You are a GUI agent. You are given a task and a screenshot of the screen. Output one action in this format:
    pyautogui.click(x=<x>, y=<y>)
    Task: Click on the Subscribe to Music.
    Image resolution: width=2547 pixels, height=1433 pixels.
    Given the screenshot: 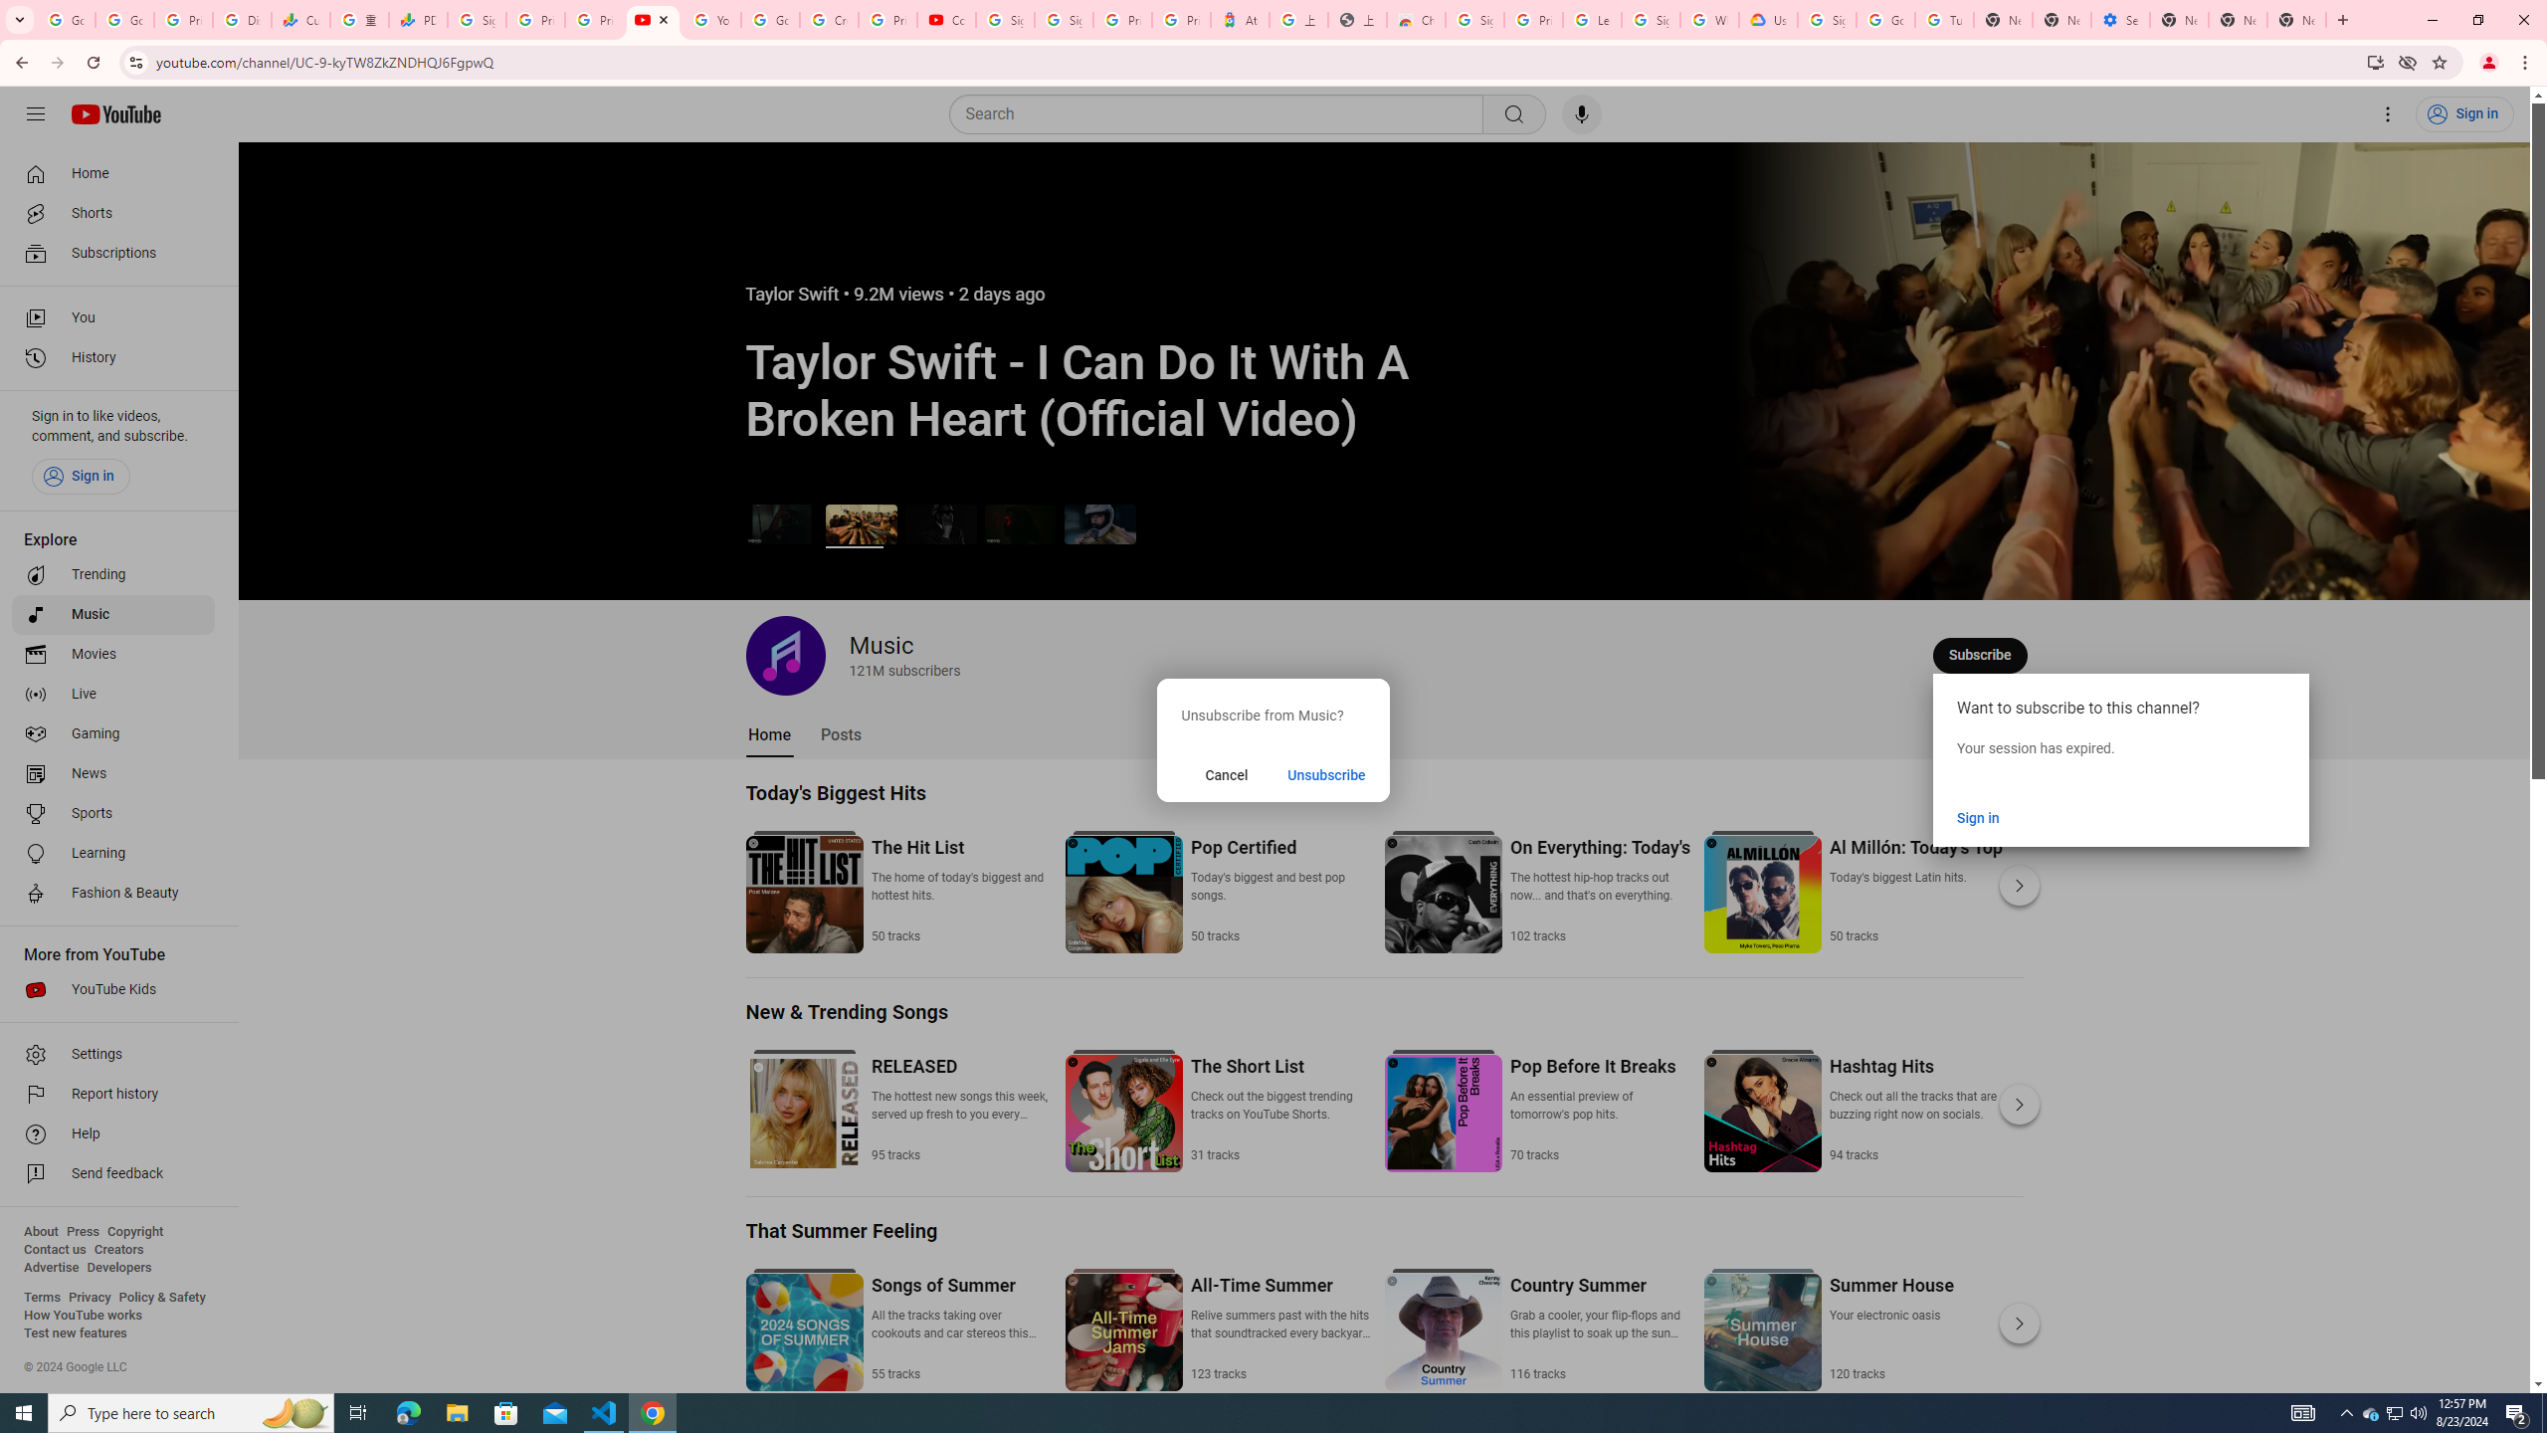 What is the action you would take?
    pyautogui.click(x=1980, y=655)
    